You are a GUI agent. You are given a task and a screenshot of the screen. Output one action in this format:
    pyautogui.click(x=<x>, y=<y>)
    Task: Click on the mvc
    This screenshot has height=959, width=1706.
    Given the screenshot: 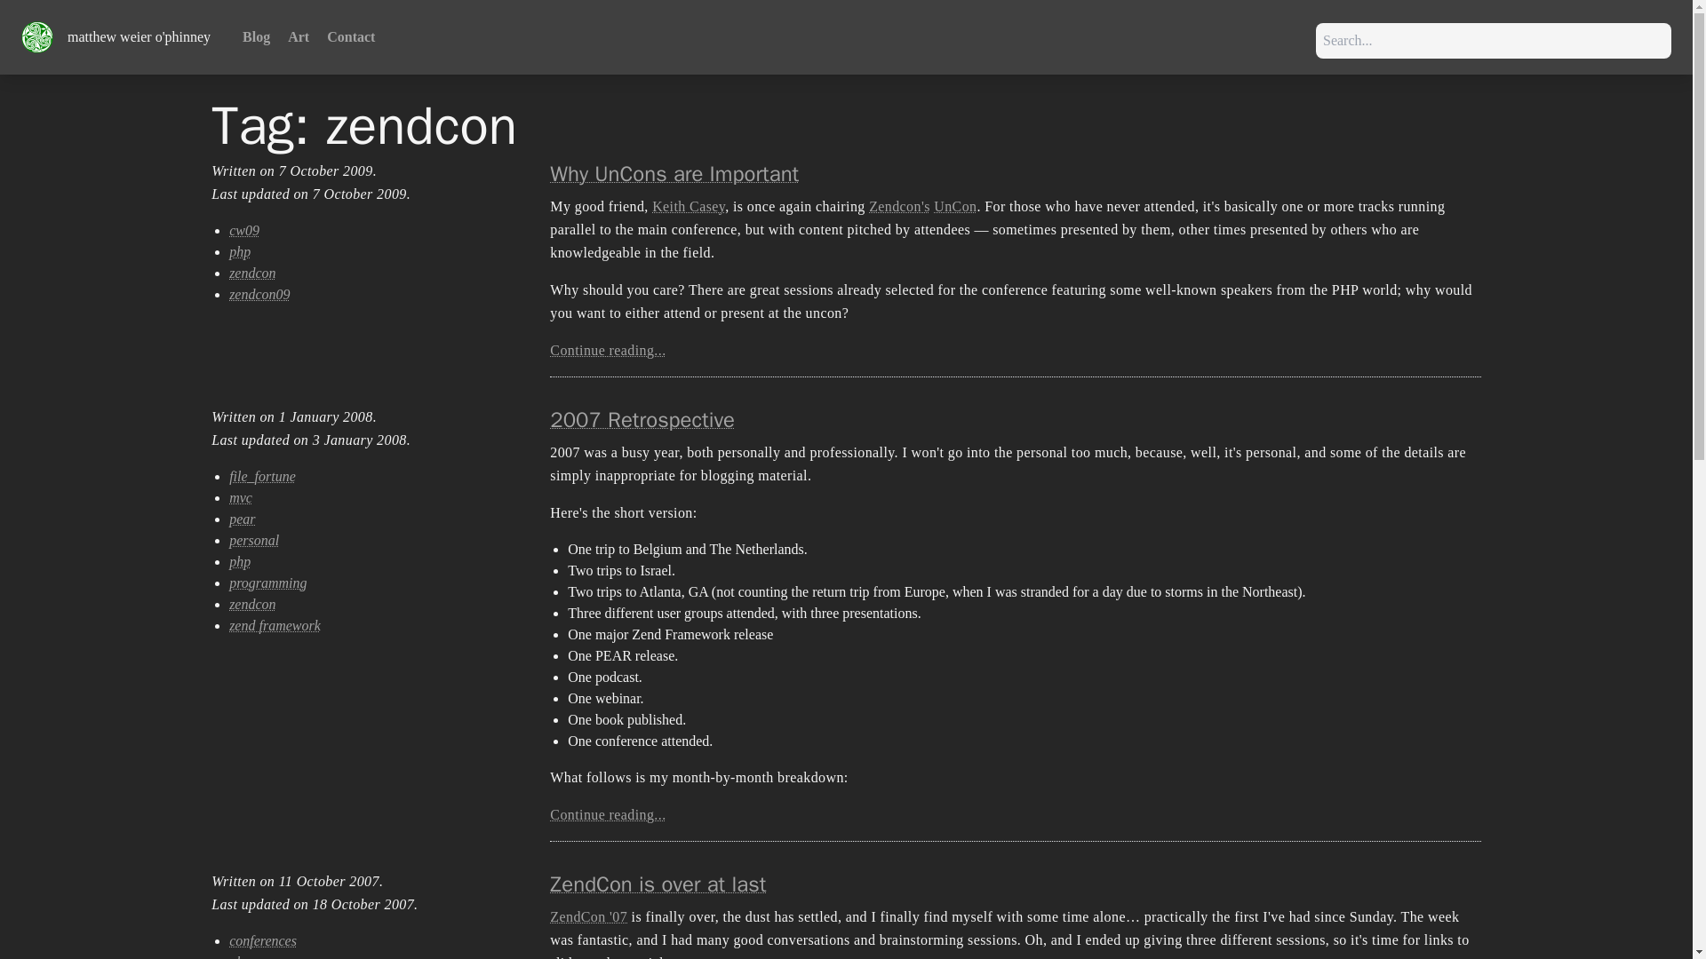 What is the action you would take?
    pyautogui.click(x=240, y=497)
    